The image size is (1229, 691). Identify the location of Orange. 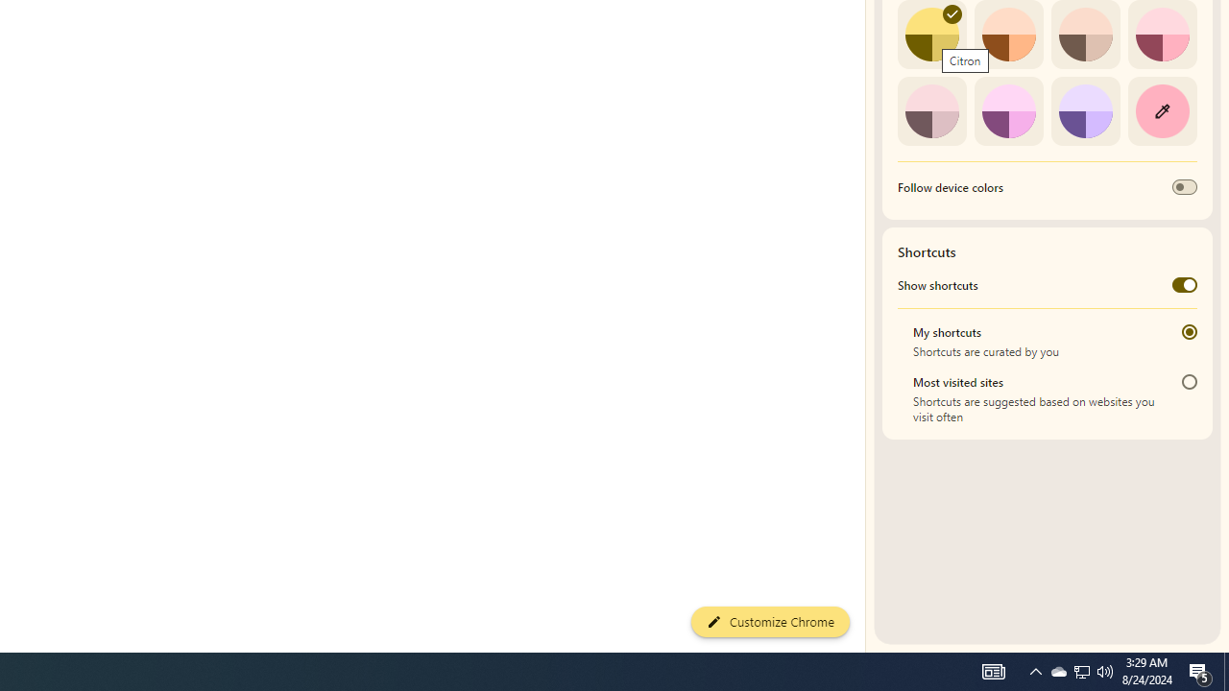
(1008, 35).